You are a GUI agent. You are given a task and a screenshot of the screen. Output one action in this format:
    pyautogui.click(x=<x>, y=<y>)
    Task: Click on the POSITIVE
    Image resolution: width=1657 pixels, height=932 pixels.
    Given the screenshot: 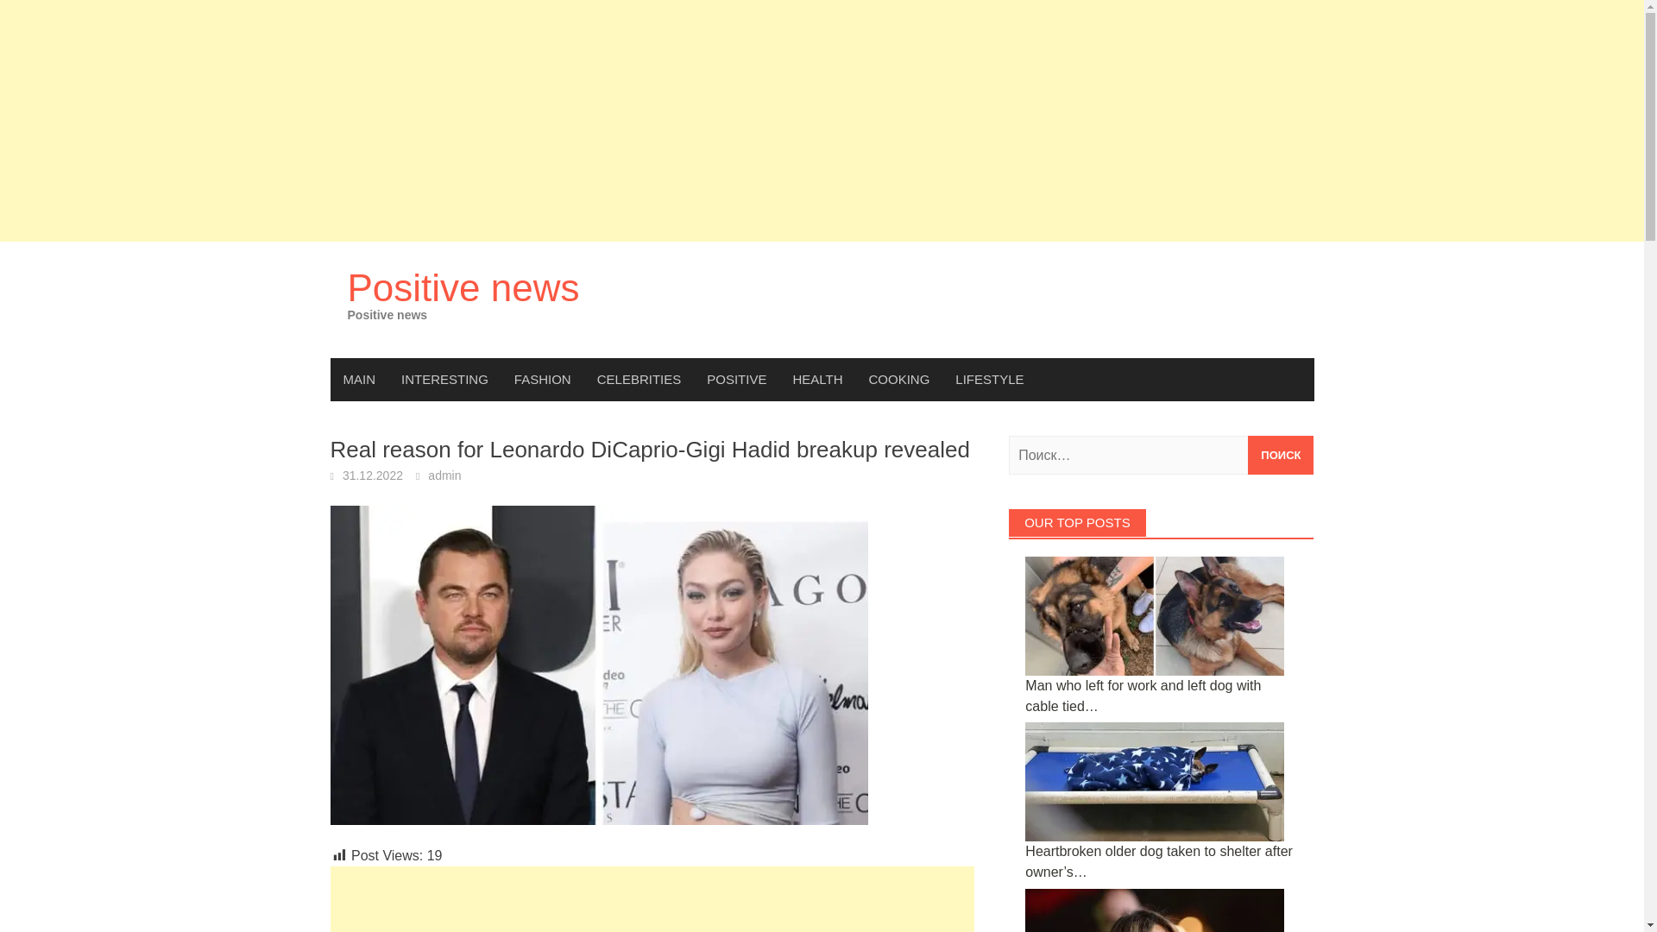 What is the action you would take?
    pyautogui.click(x=736, y=380)
    